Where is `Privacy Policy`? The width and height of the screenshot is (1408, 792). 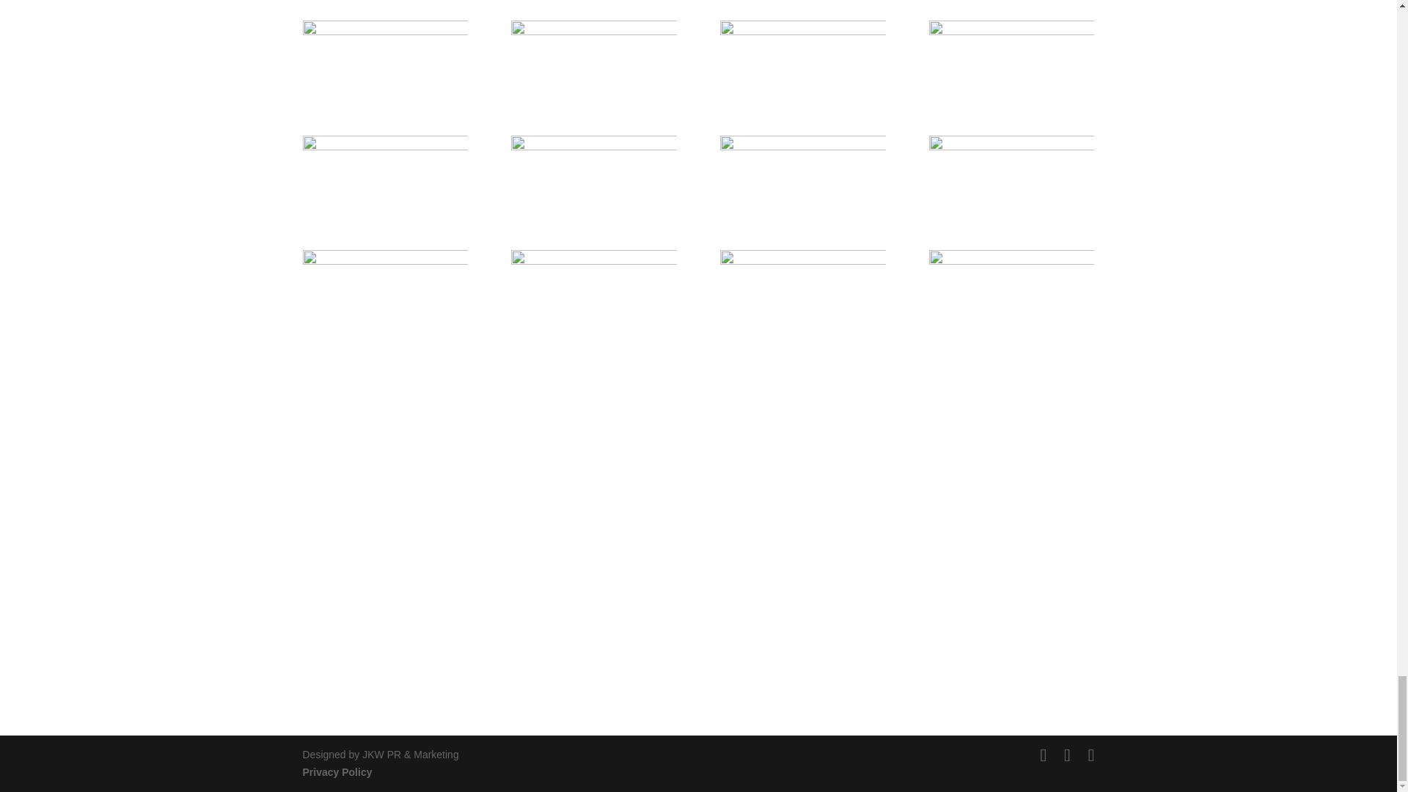 Privacy Policy is located at coordinates (337, 771).